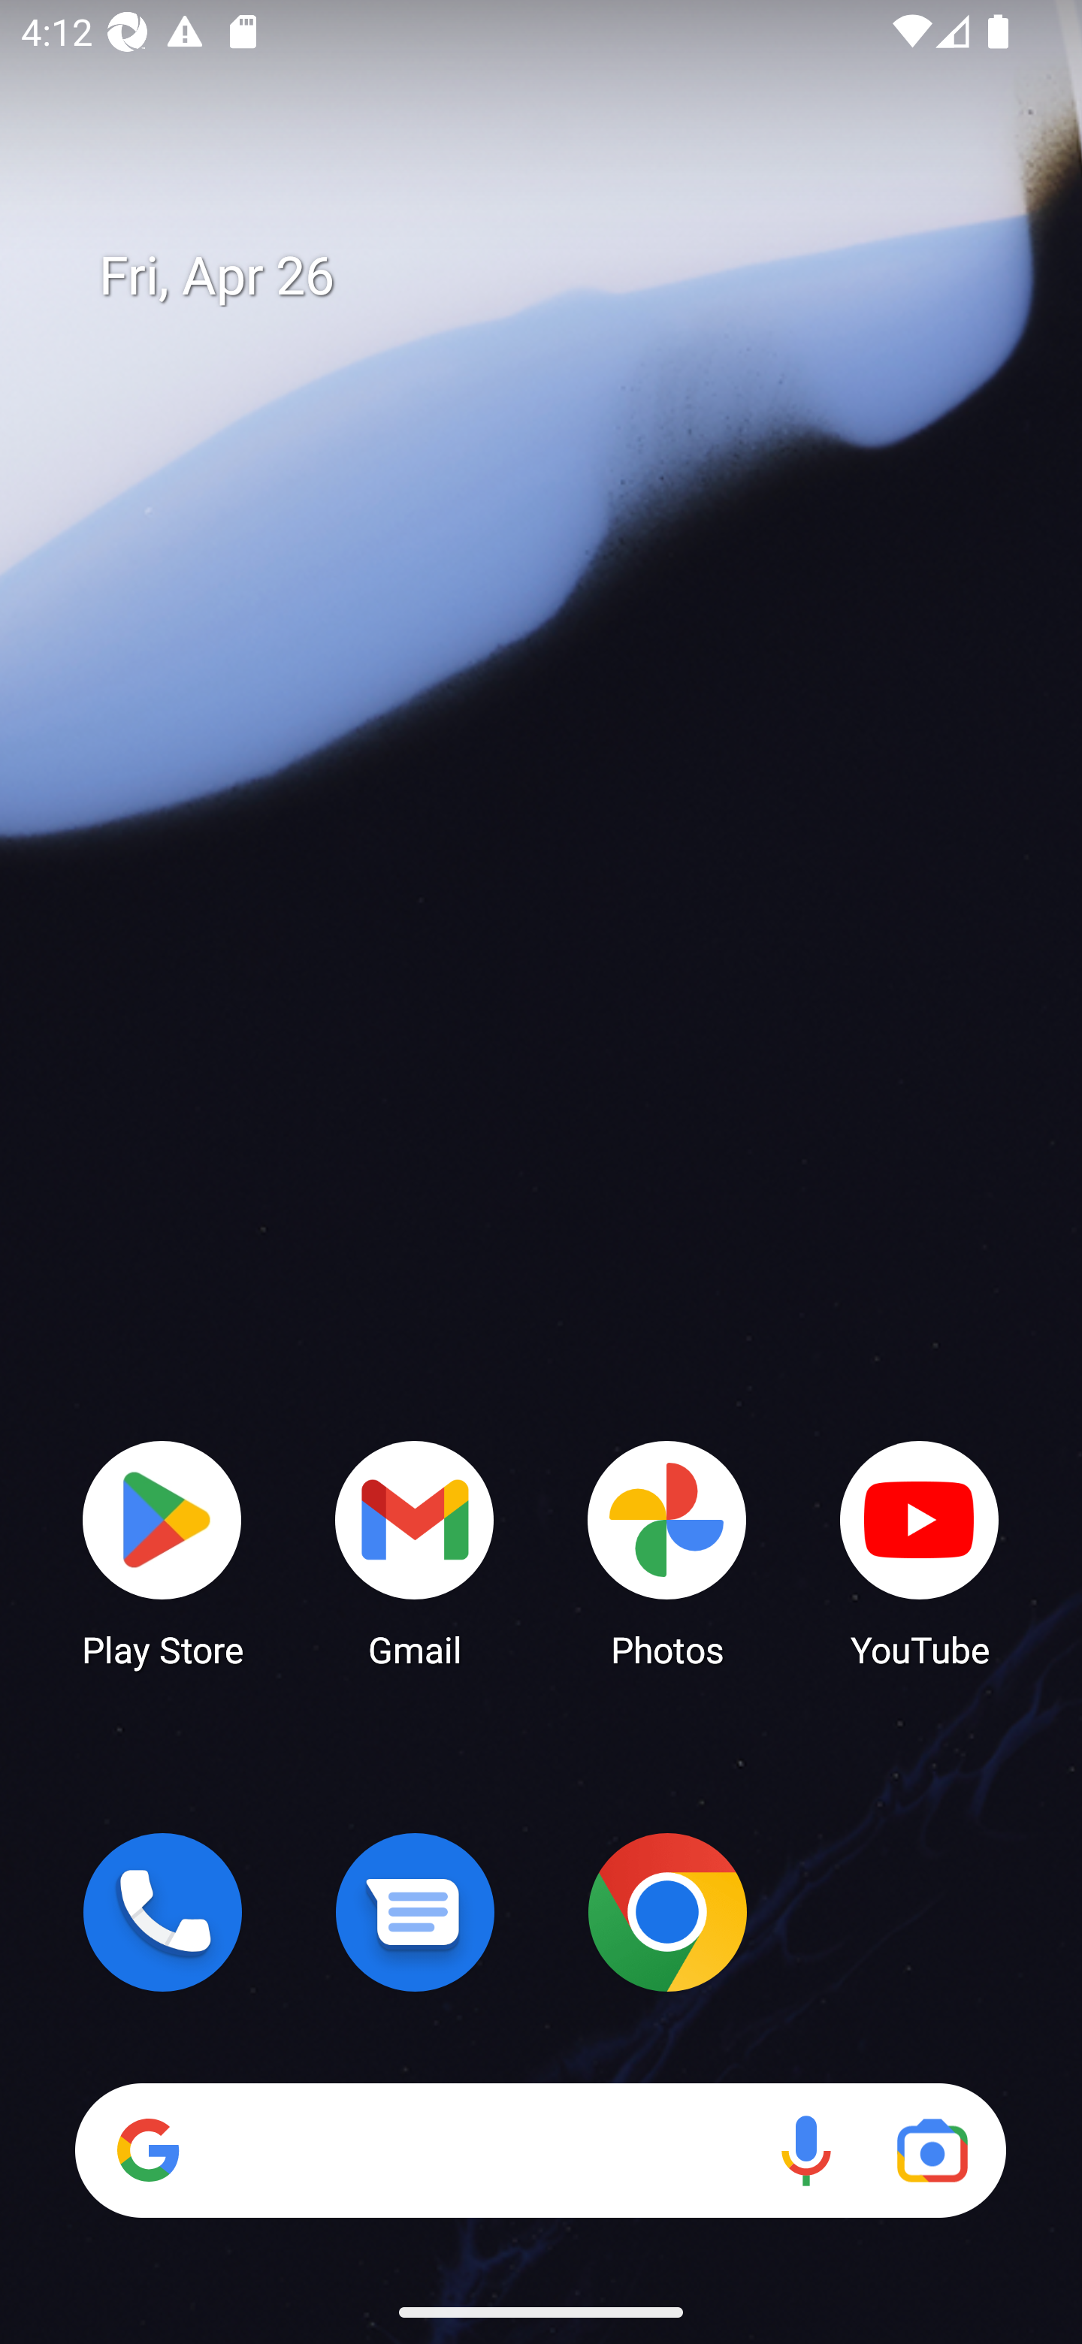 This screenshot has width=1082, height=2344. What do you see at coordinates (415, 1552) in the screenshot?
I see `Gmail` at bounding box center [415, 1552].